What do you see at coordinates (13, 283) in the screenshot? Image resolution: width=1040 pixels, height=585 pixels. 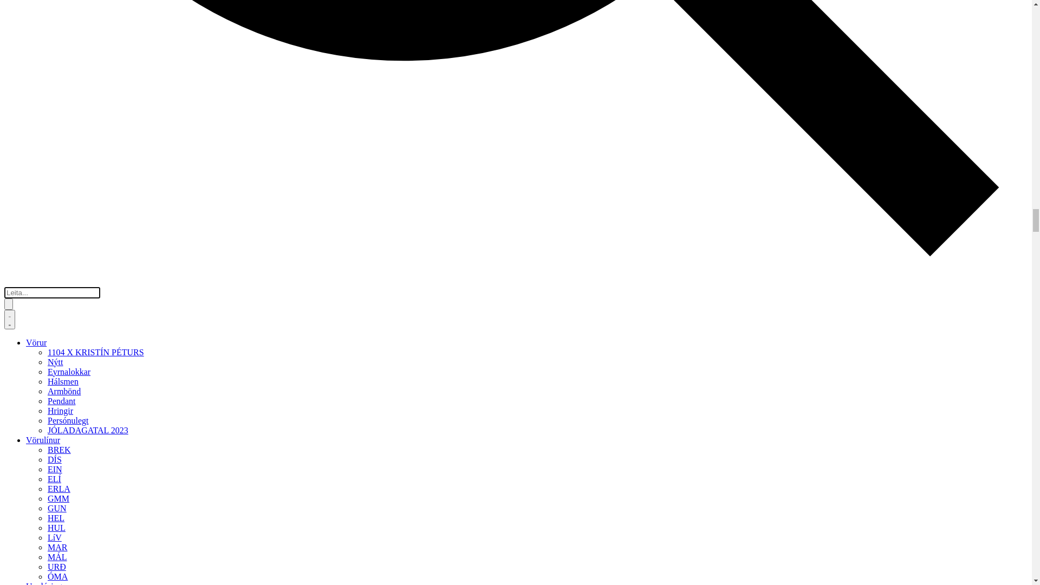 I see `HEL` at bounding box center [13, 283].